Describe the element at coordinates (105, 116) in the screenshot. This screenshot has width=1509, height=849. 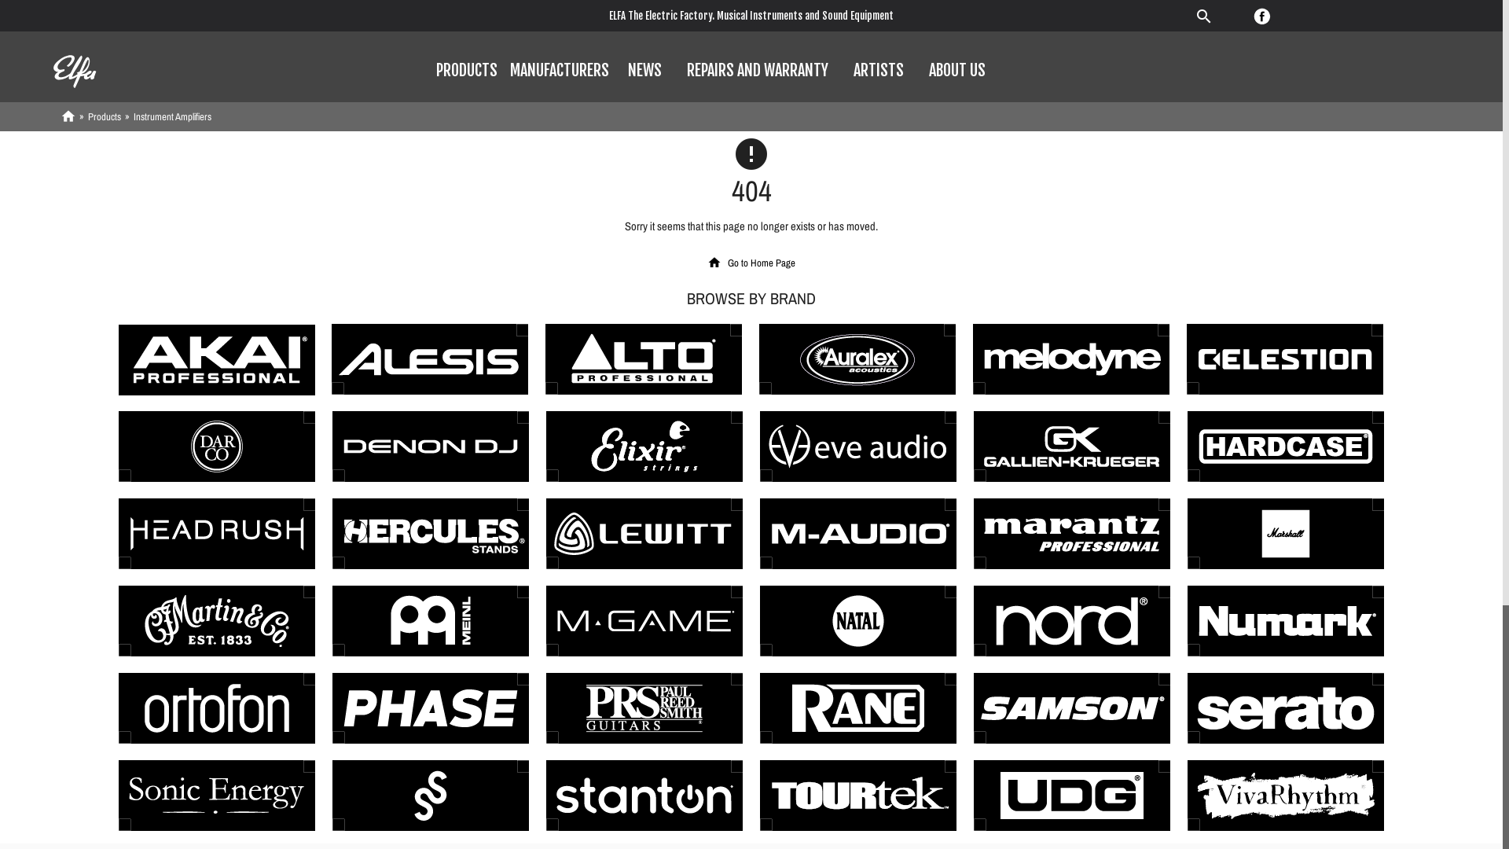
I see `Products` at that location.